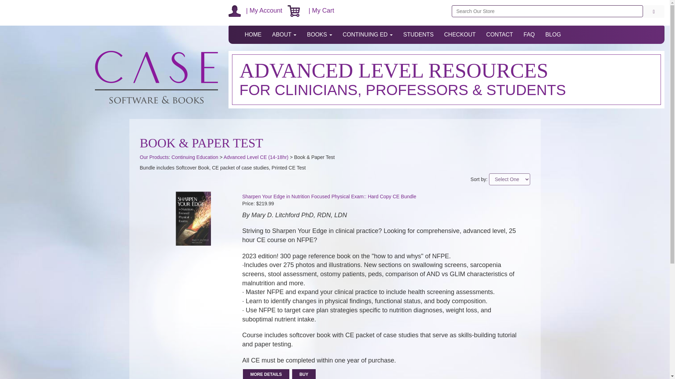 The image size is (675, 379). I want to click on BOOKS, so click(319, 35).